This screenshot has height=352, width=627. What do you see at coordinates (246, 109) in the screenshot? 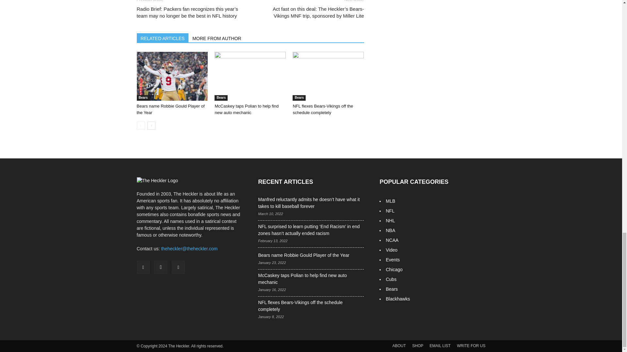
I see `McCaskey taps Polian to help find new auto mechanic` at bounding box center [246, 109].